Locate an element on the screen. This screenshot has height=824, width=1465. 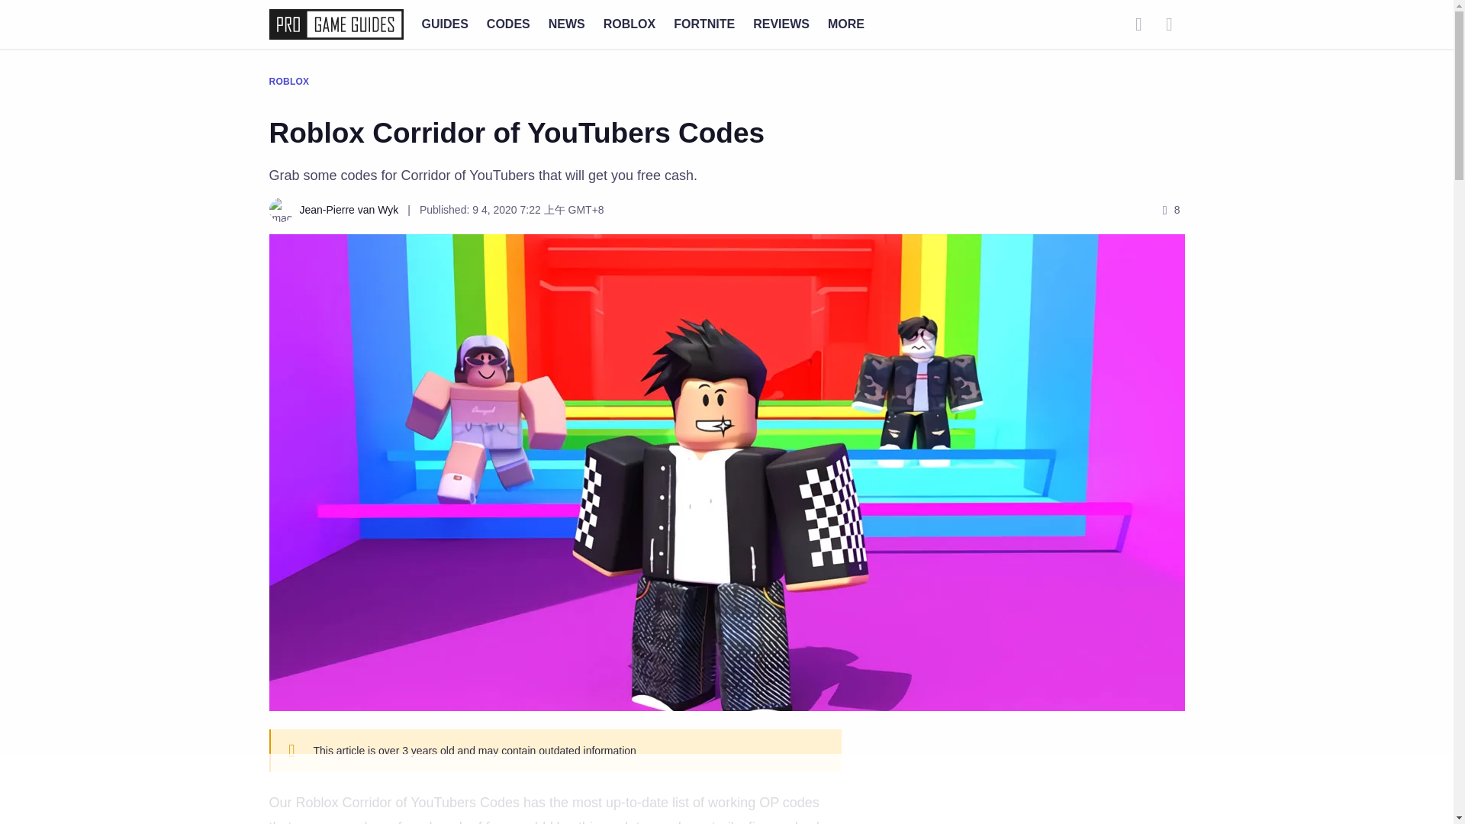
Search is located at coordinates (1138, 24).